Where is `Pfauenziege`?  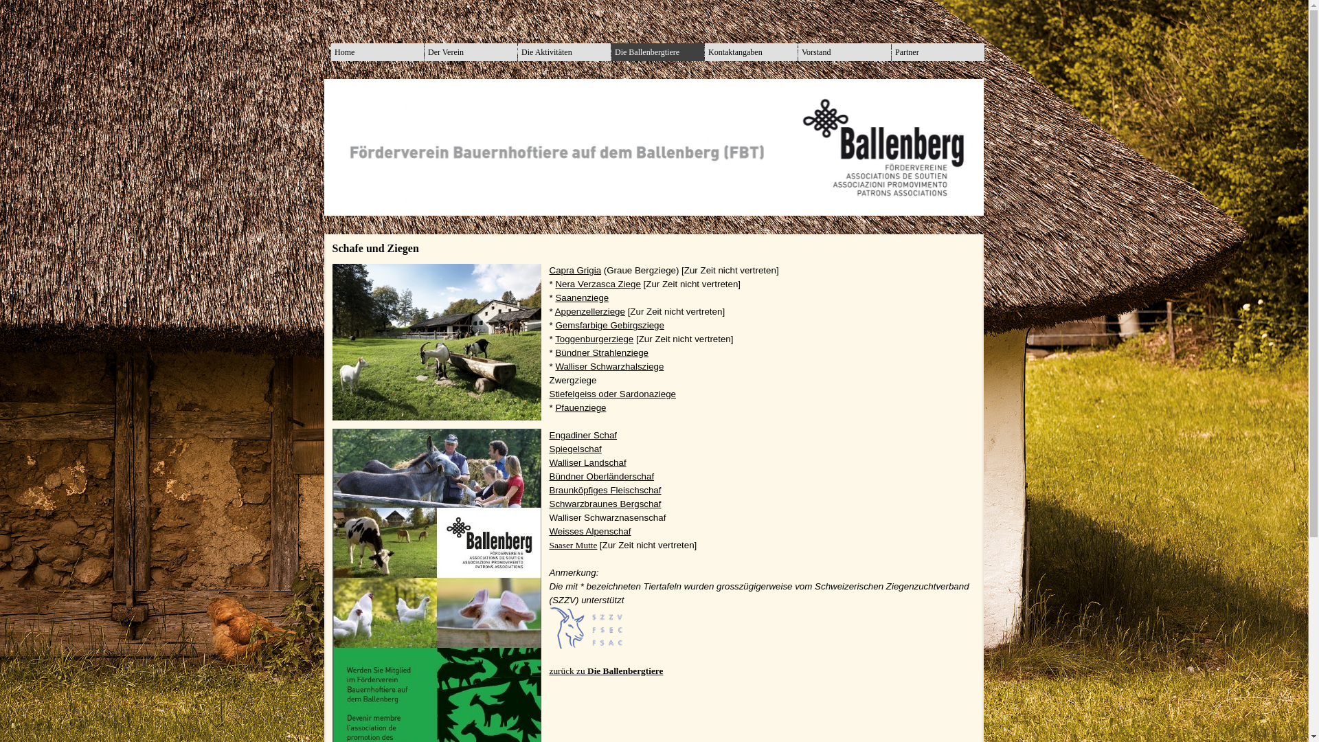
Pfauenziege is located at coordinates (580, 408).